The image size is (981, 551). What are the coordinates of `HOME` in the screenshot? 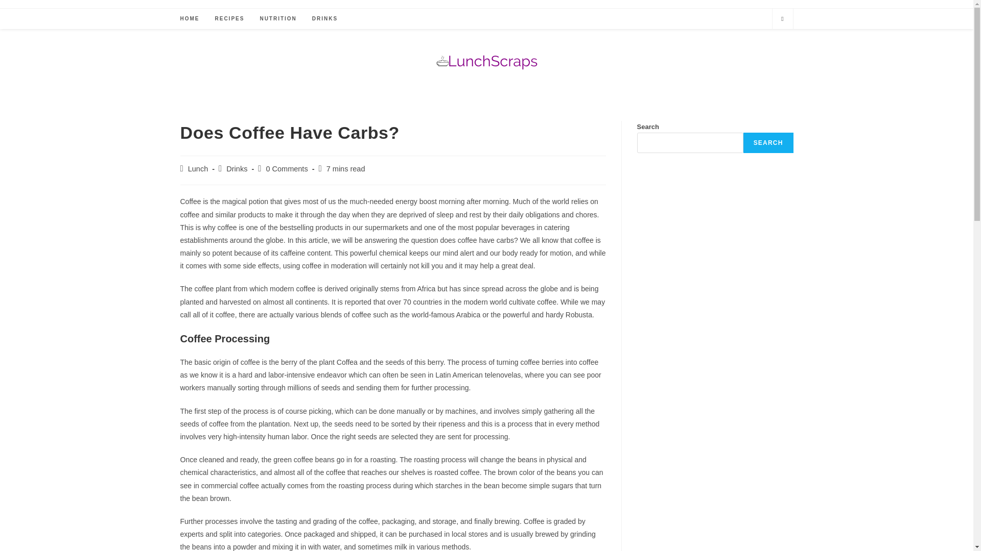 It's located at (190, 19).